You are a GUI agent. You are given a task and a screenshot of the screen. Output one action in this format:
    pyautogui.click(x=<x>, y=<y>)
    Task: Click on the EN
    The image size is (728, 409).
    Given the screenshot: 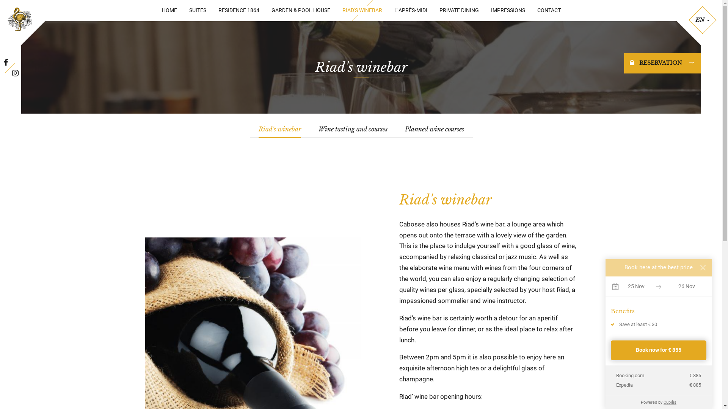 What is the action you would take?
    pyautogui.click(x=702, y=20)
    